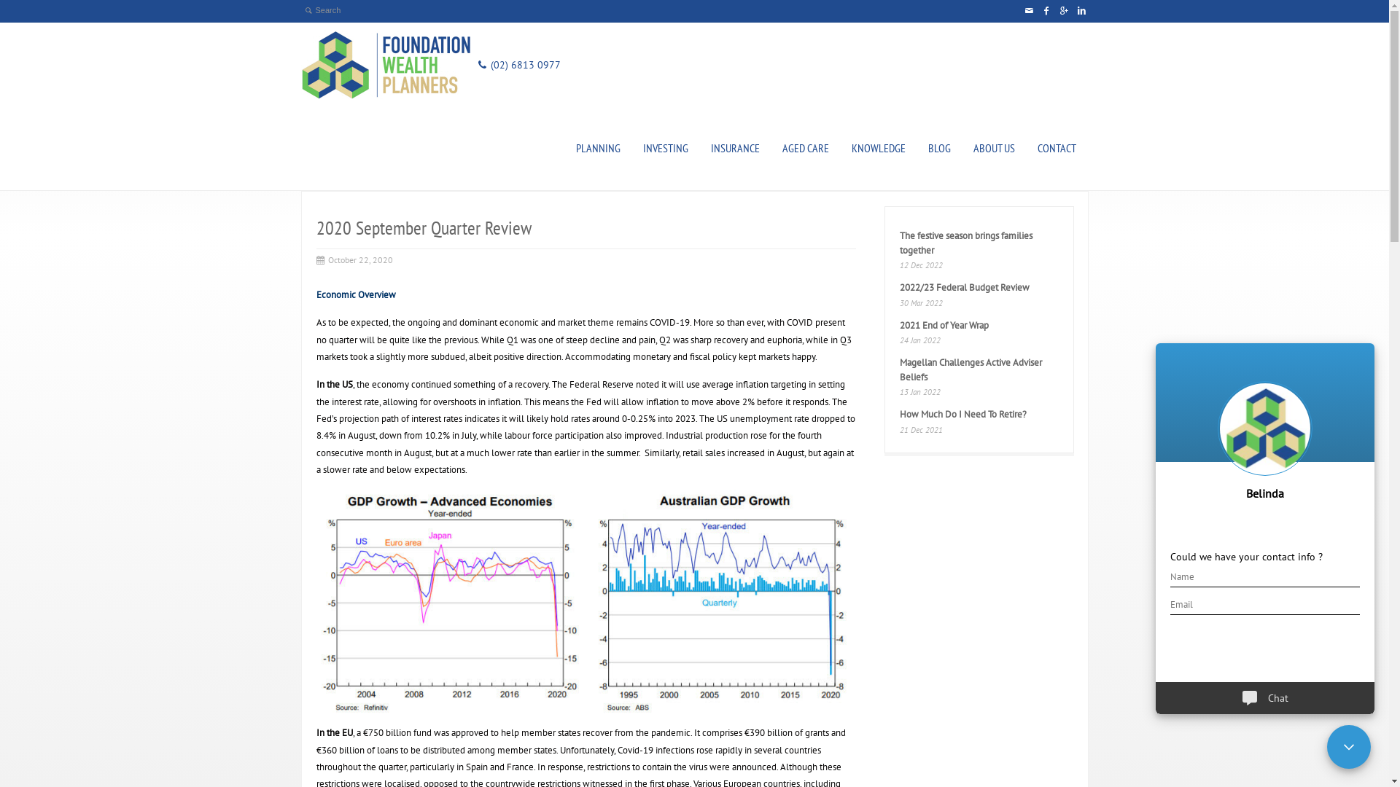  I want to click on BLOG, so click(939, 149).